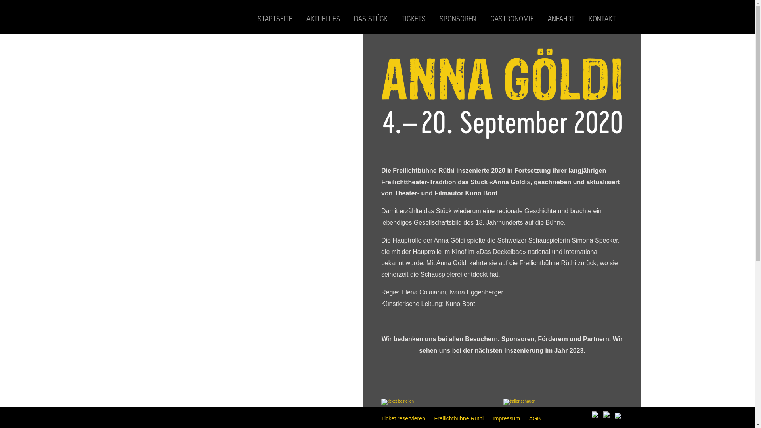  I want to click on ANFAHRT, so click(561, 18).